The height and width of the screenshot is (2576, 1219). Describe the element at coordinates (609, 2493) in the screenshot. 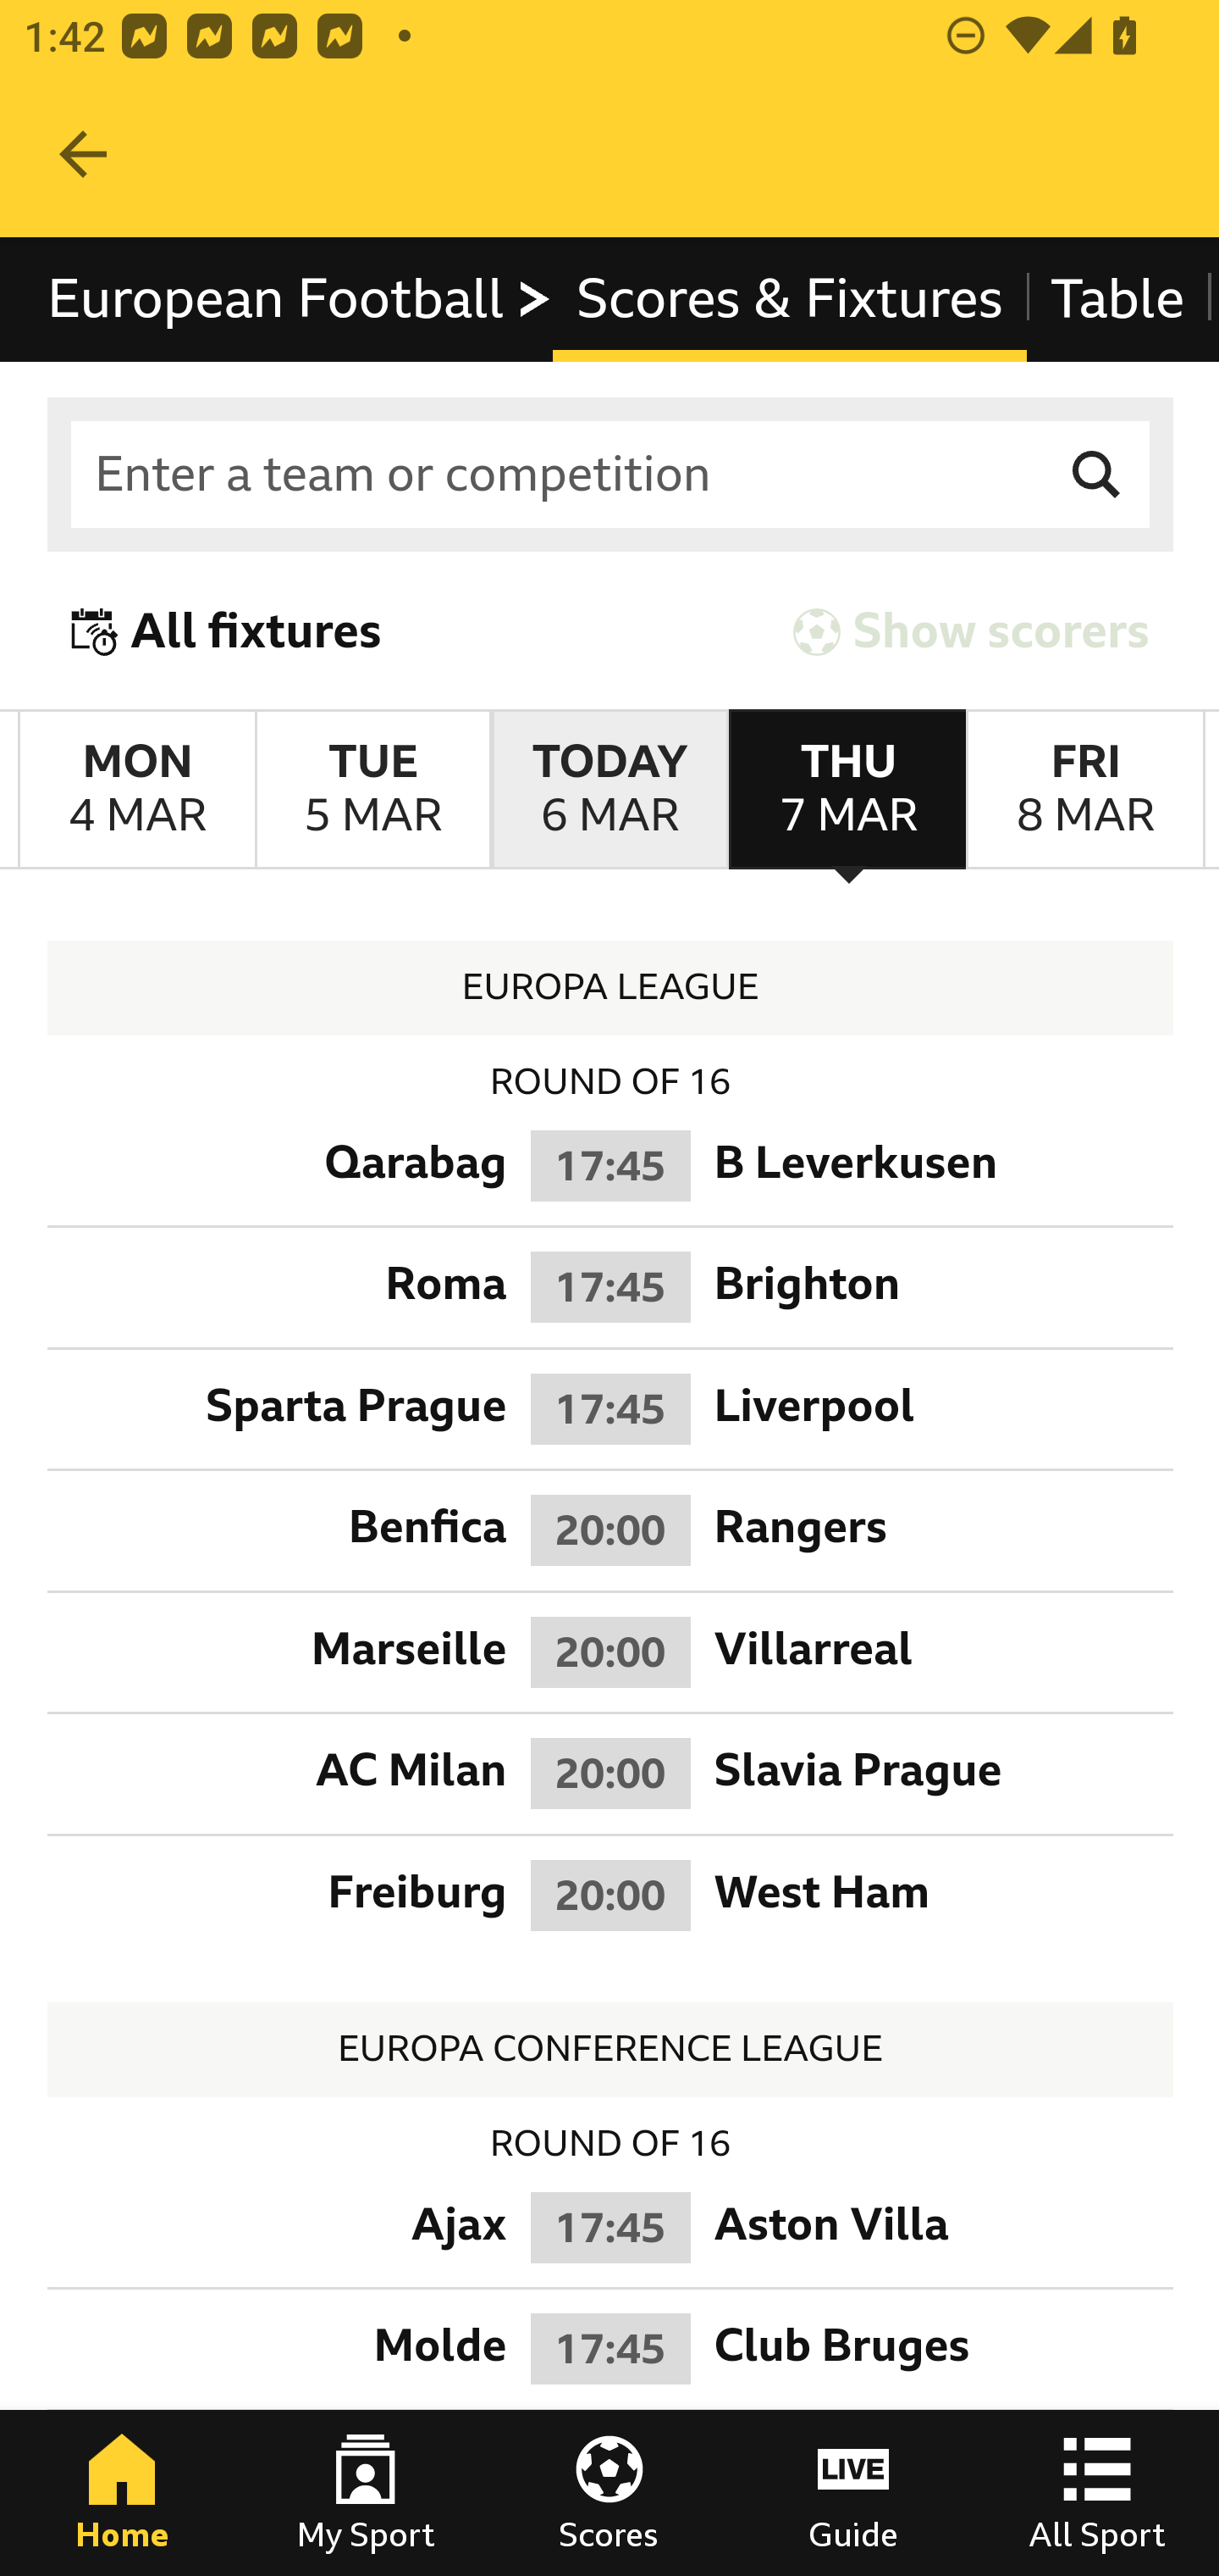

I see `Scores` at that location.